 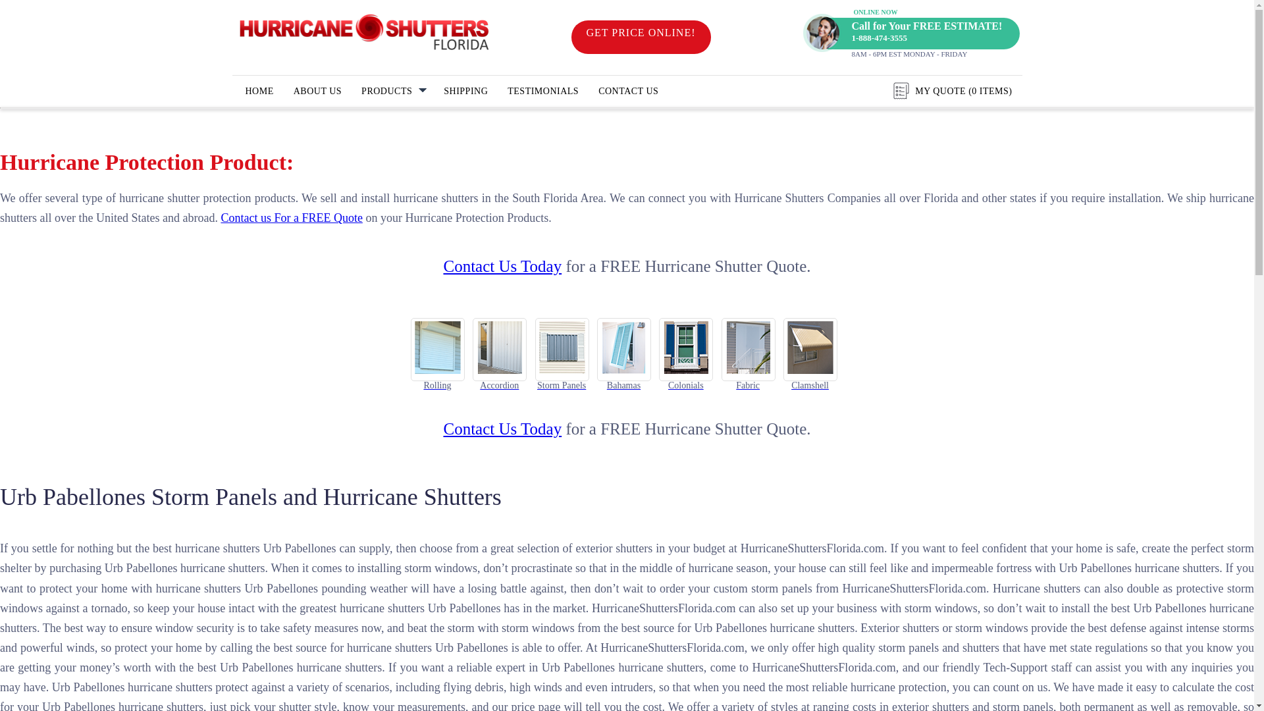 I want to click on Storm Panels, so click(x=562, y=349).